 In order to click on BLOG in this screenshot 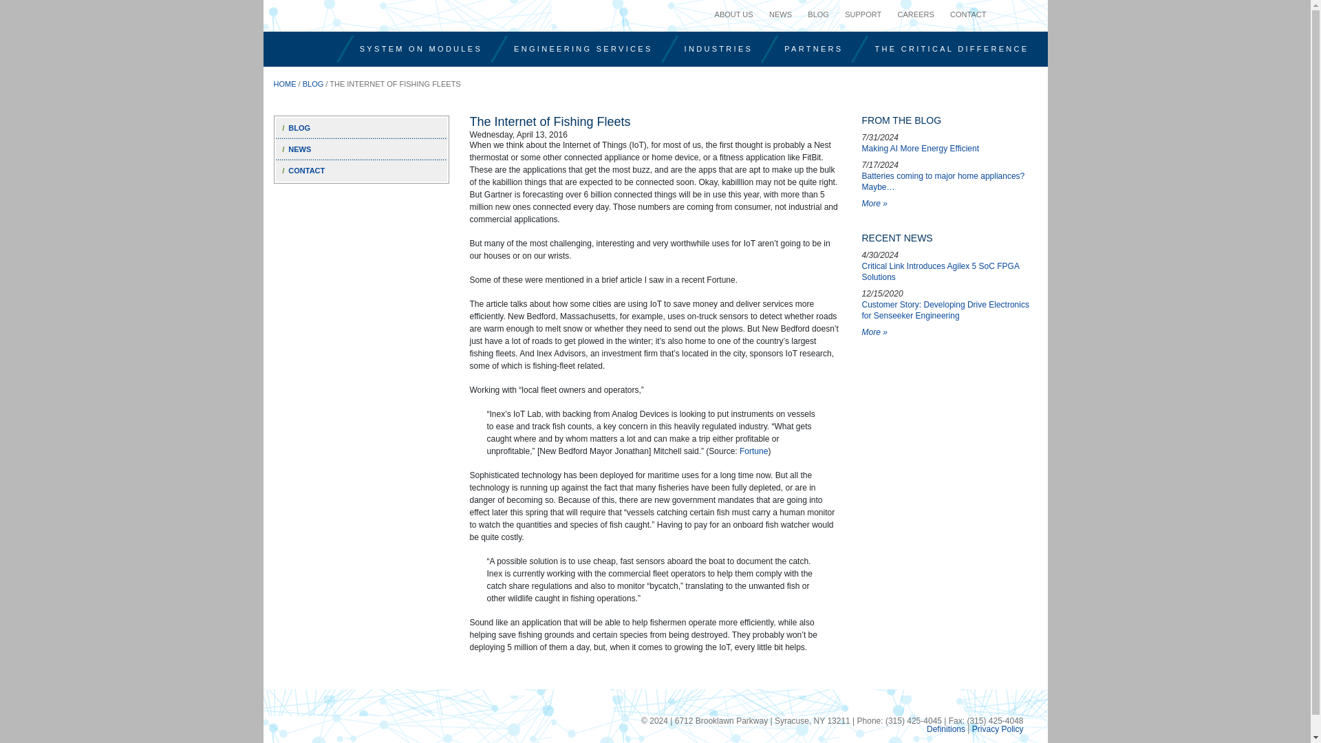, I will do `click(818, 14)`.